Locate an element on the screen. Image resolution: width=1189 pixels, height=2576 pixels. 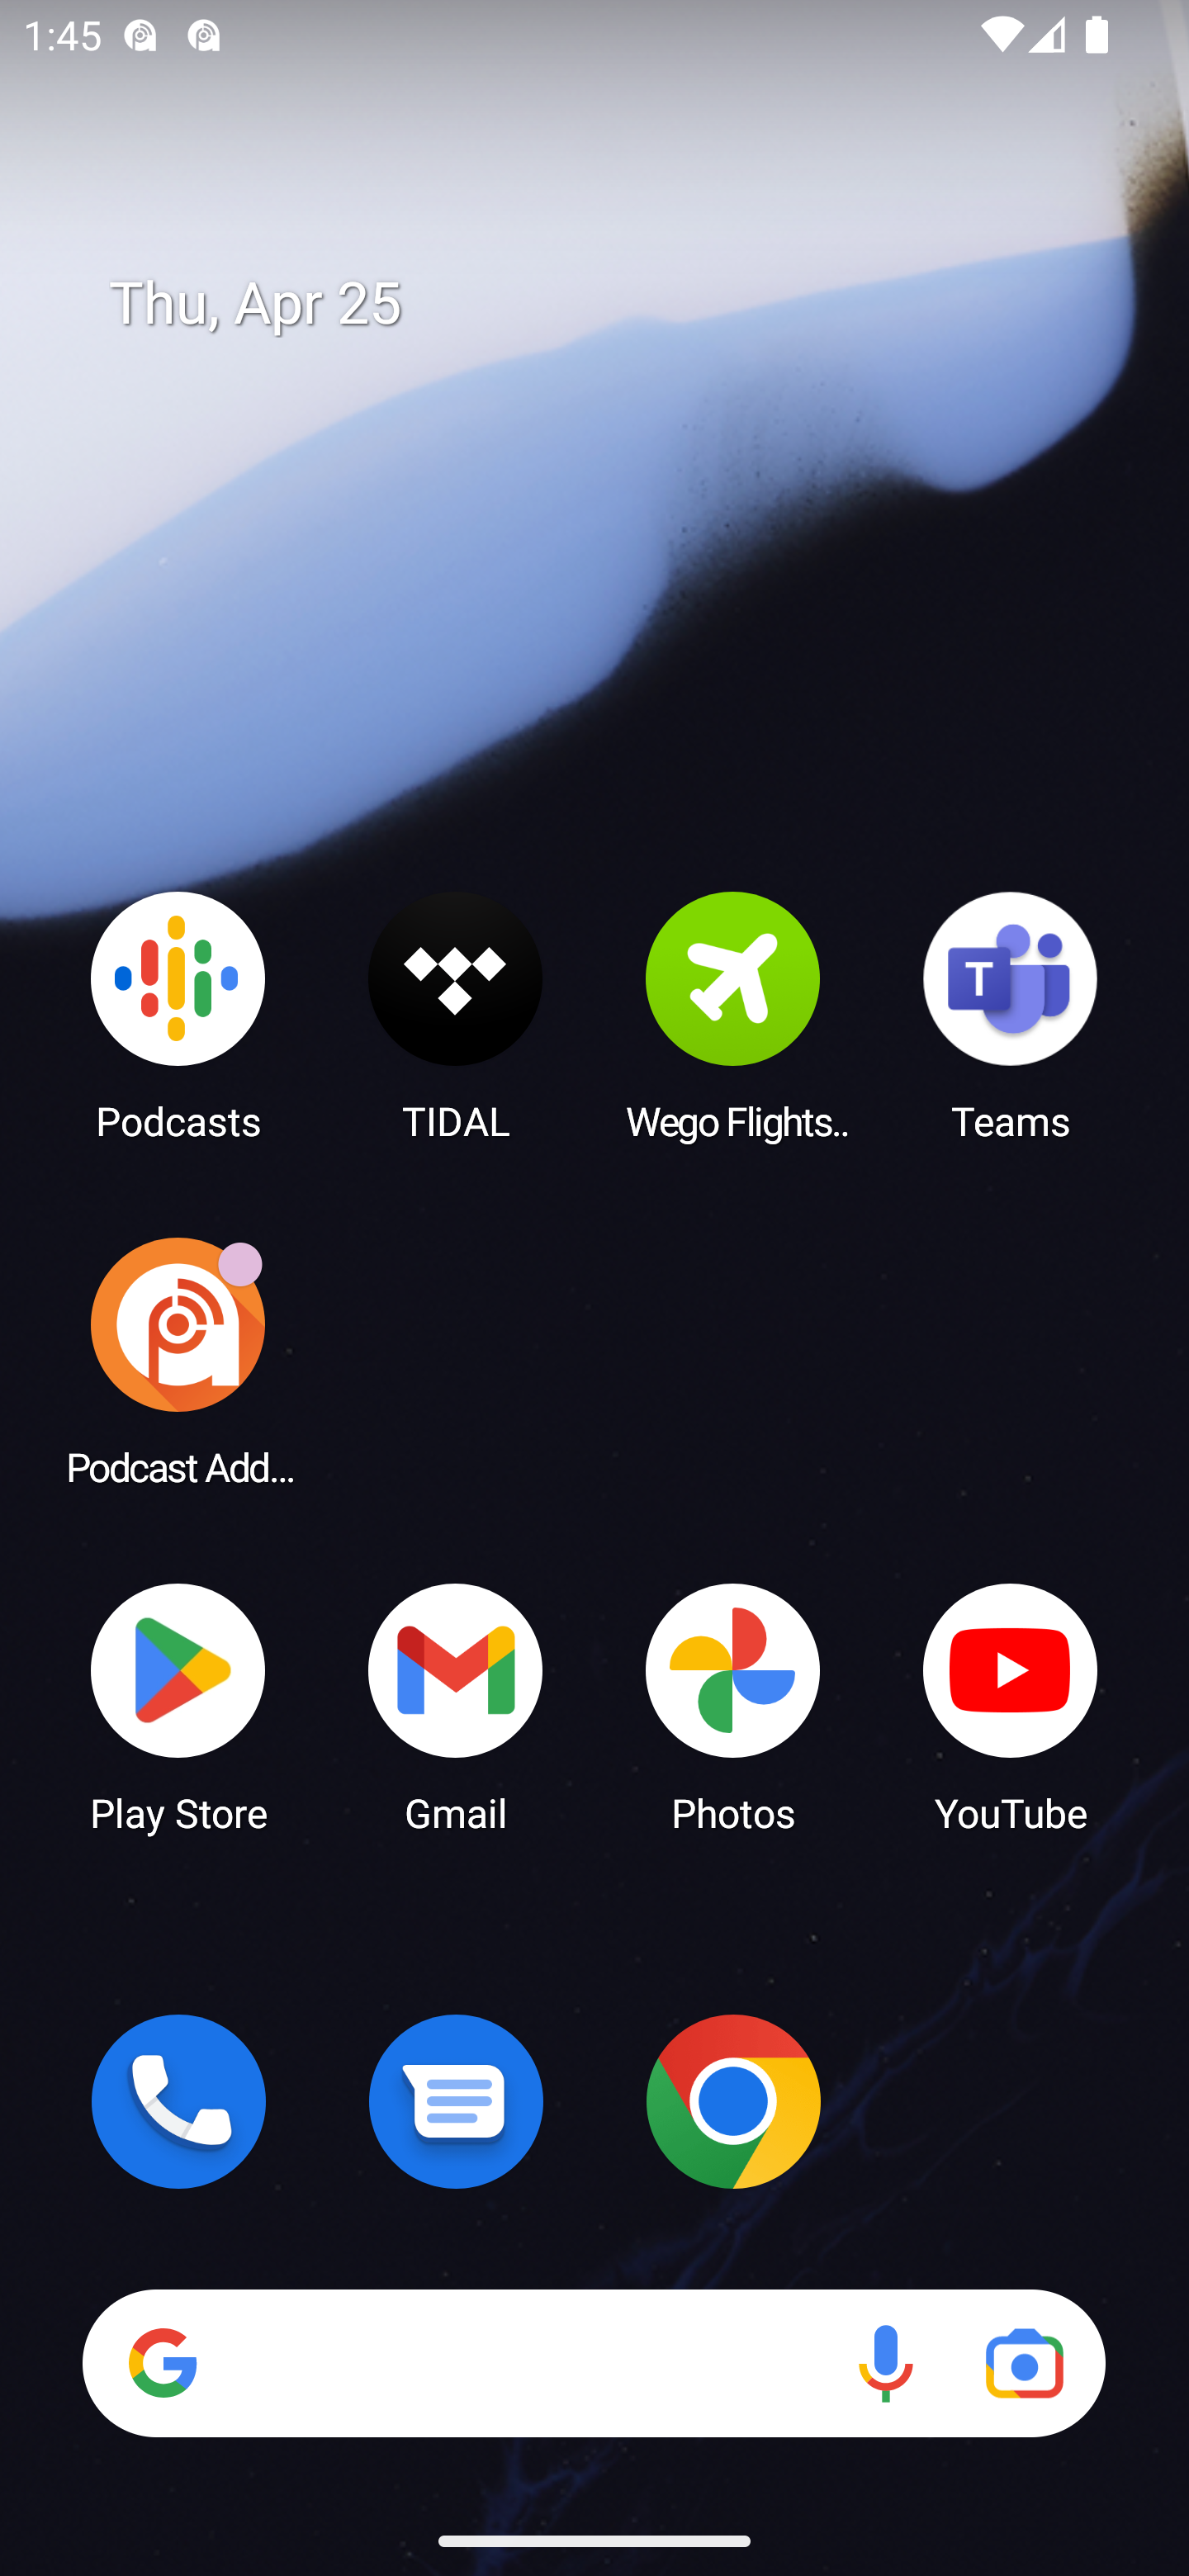
Play Store is located at coordinates (178, 1706).